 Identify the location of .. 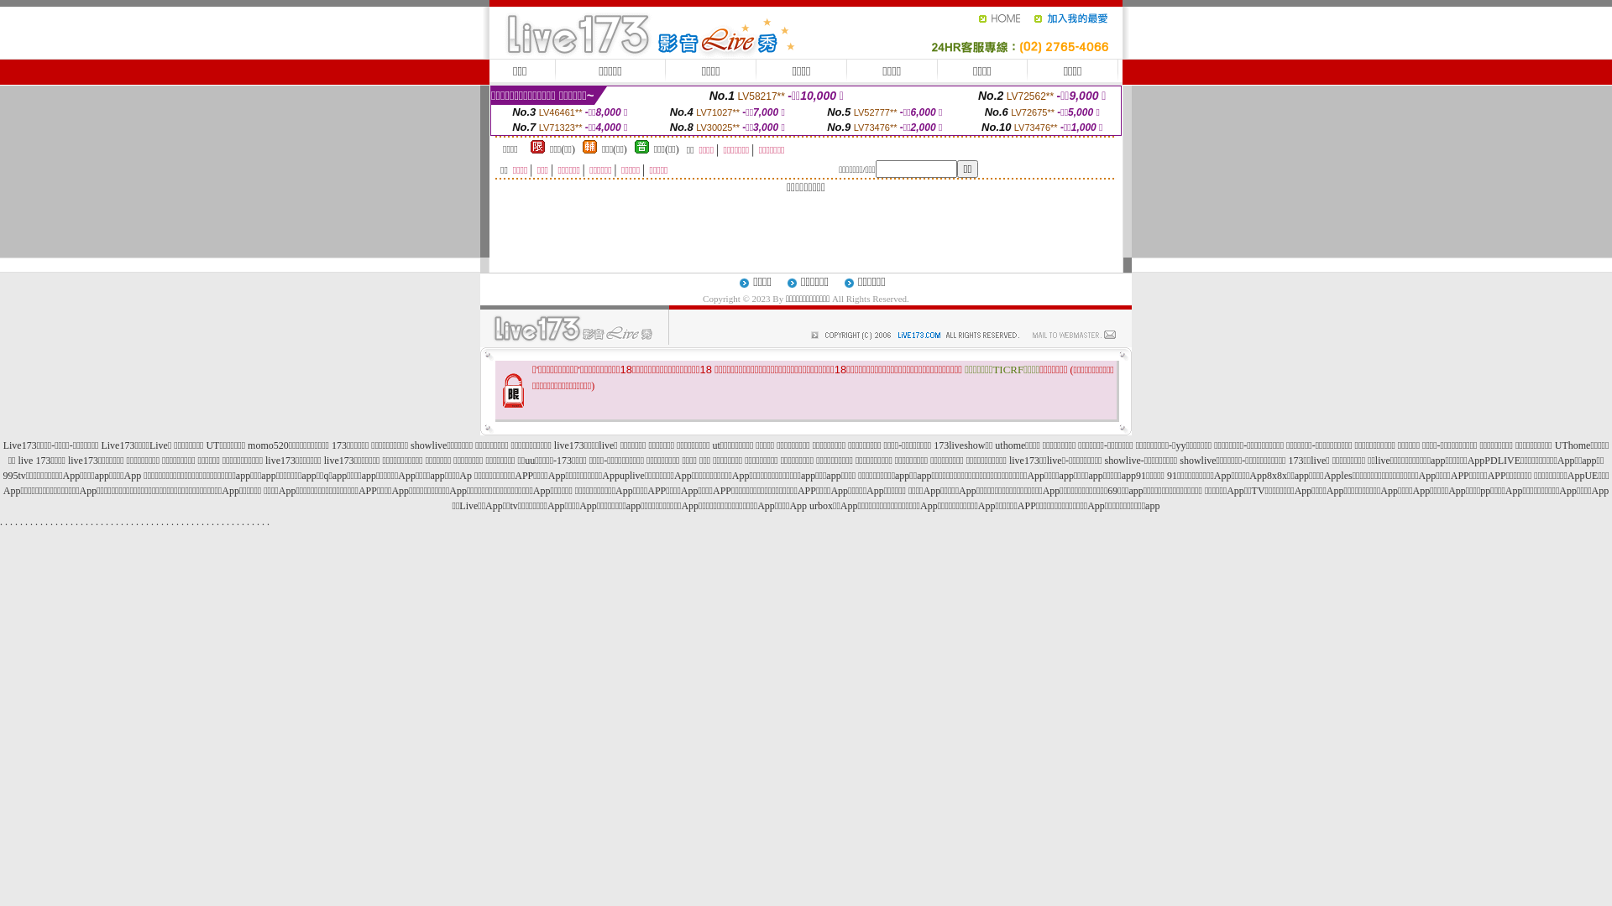
(259, 522).